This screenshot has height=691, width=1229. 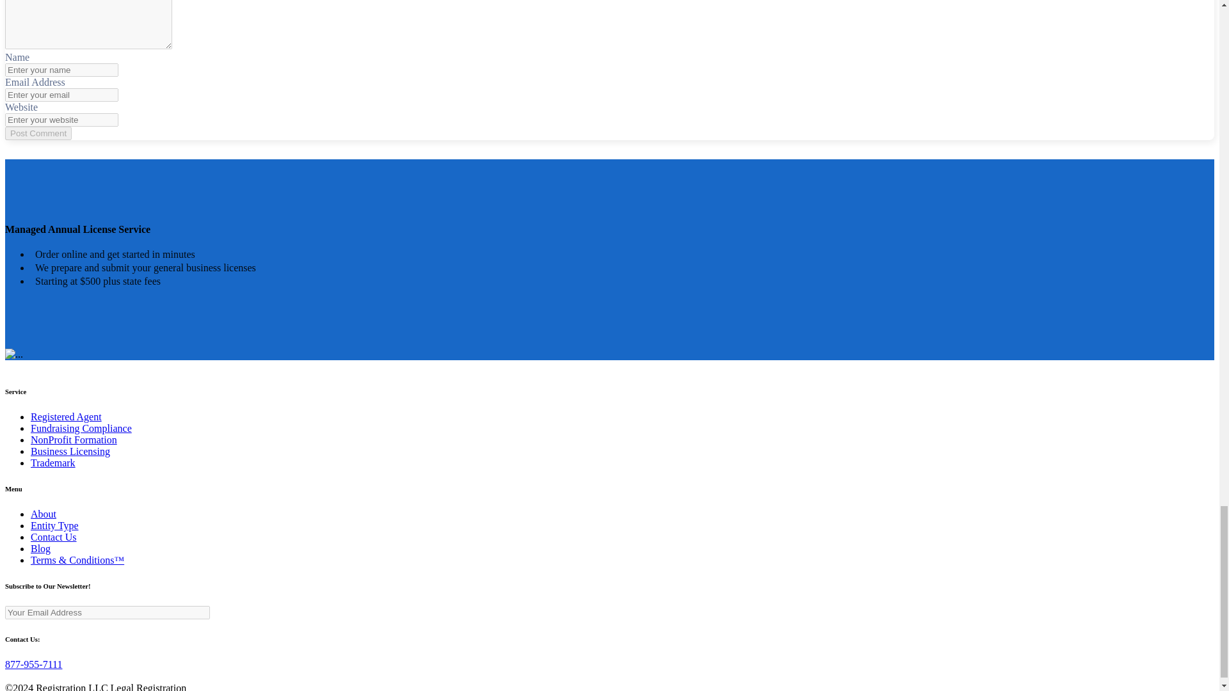 What do you see at coordinates (33, 664) in the screenshot?
I see `877-955-7111` at bounding box center [33, 664].